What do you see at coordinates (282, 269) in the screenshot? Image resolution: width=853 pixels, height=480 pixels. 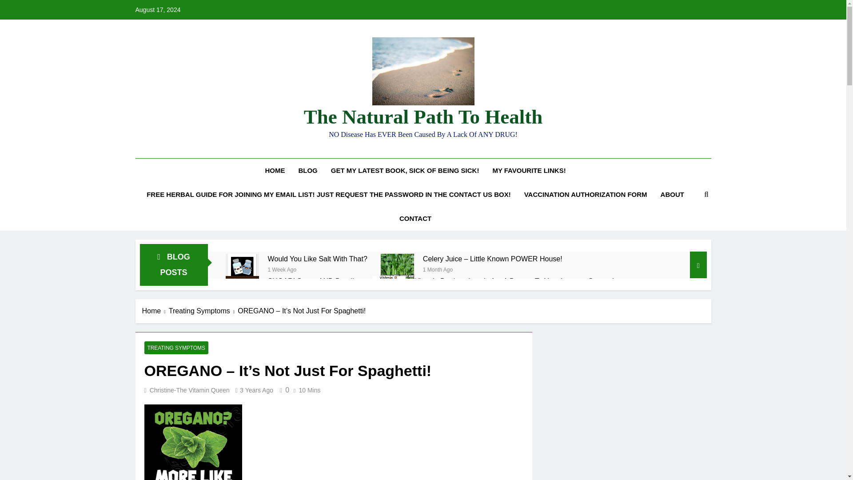 I see `1 Week Ago` at bounding box center [282, 269].